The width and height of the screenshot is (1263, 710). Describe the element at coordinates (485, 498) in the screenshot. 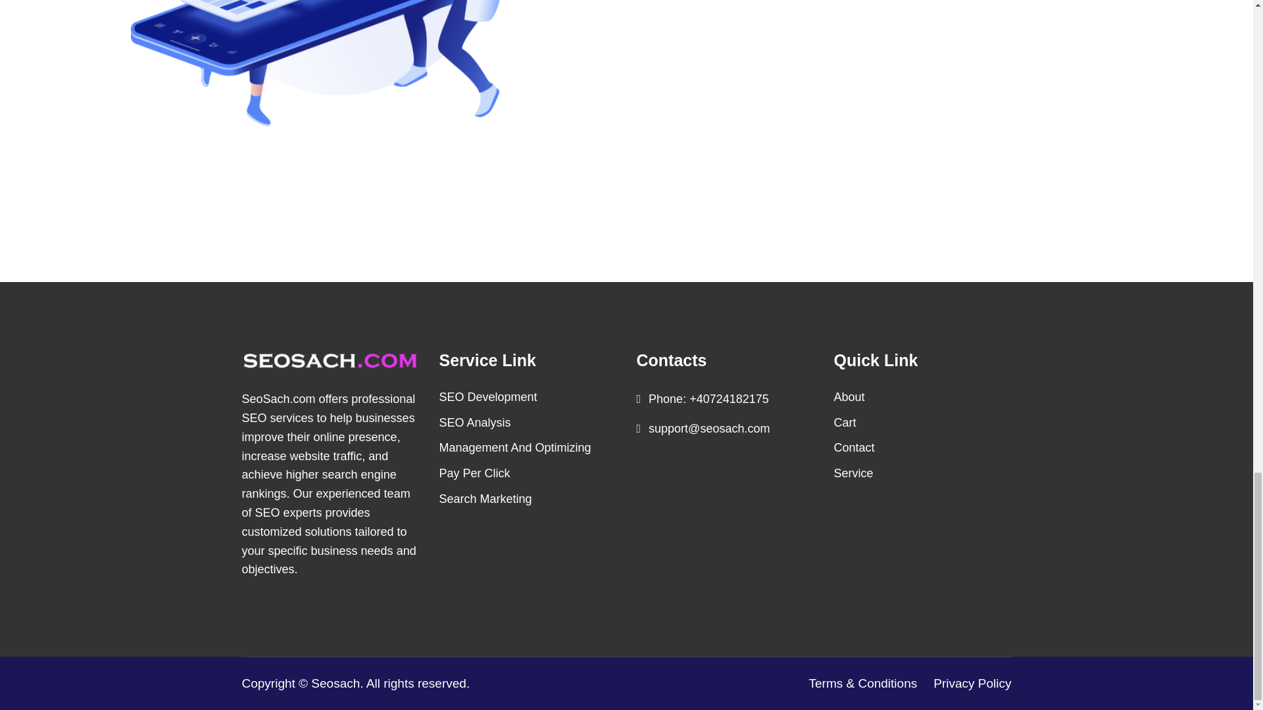

I see `Search Marketing` at that location.